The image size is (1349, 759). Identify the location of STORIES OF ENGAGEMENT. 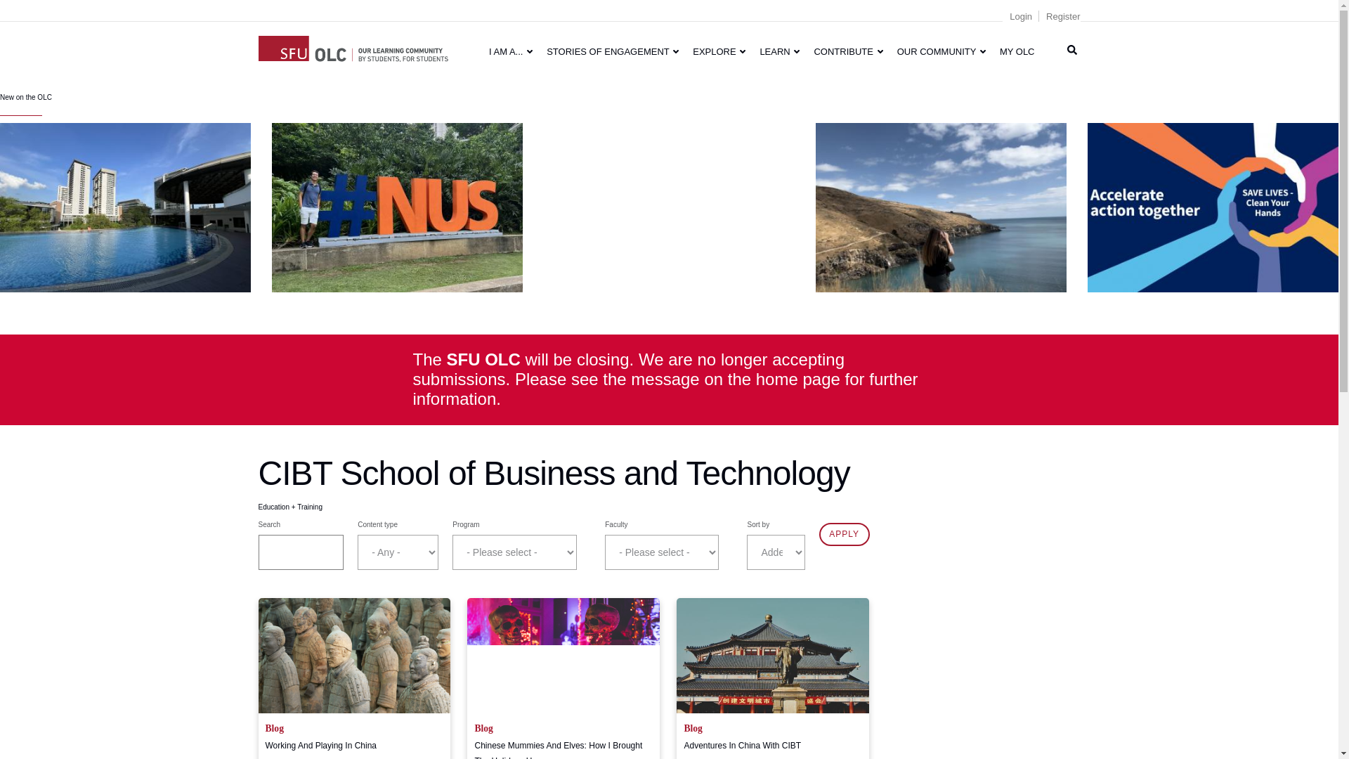
(613, 51).